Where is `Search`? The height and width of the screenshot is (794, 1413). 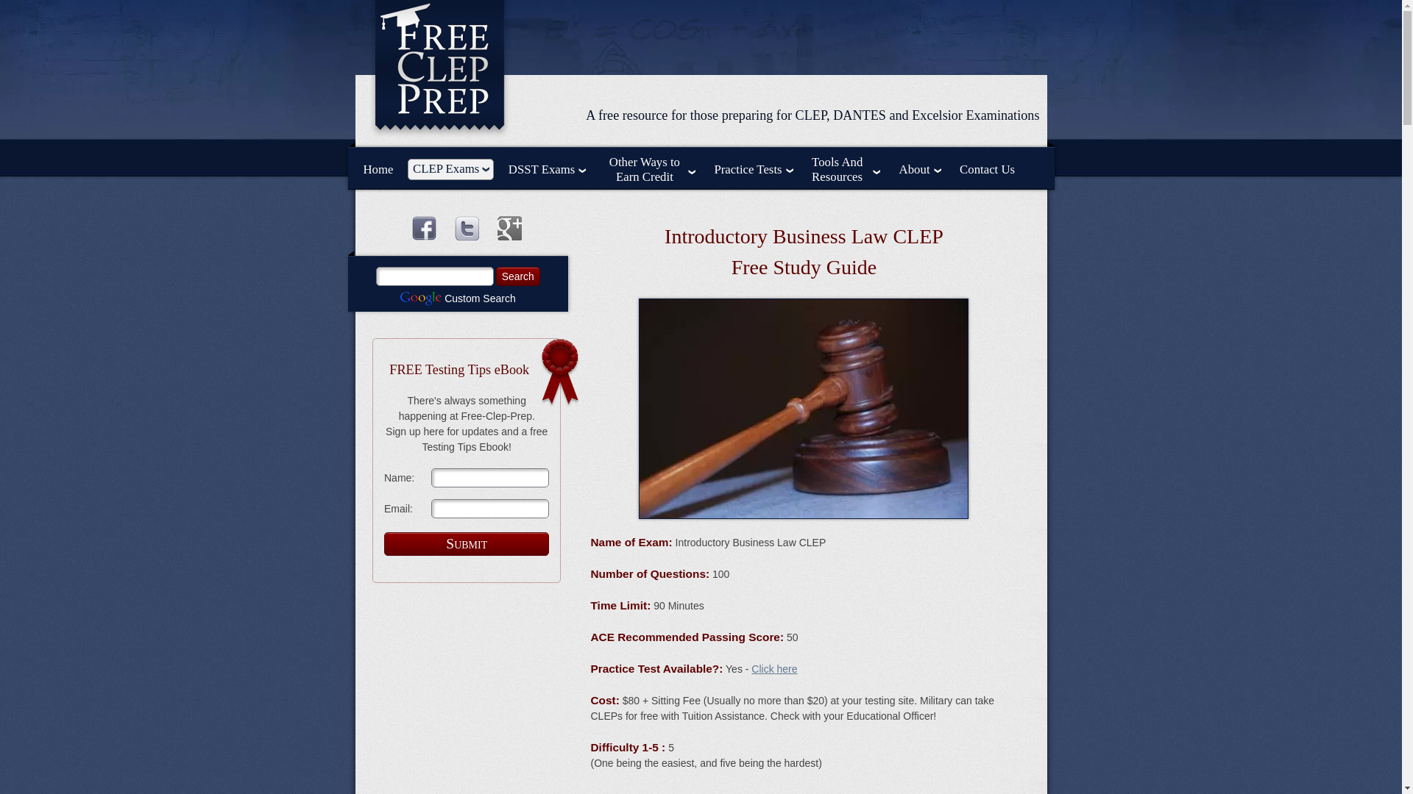 Search is located at coordinates (517, 275).